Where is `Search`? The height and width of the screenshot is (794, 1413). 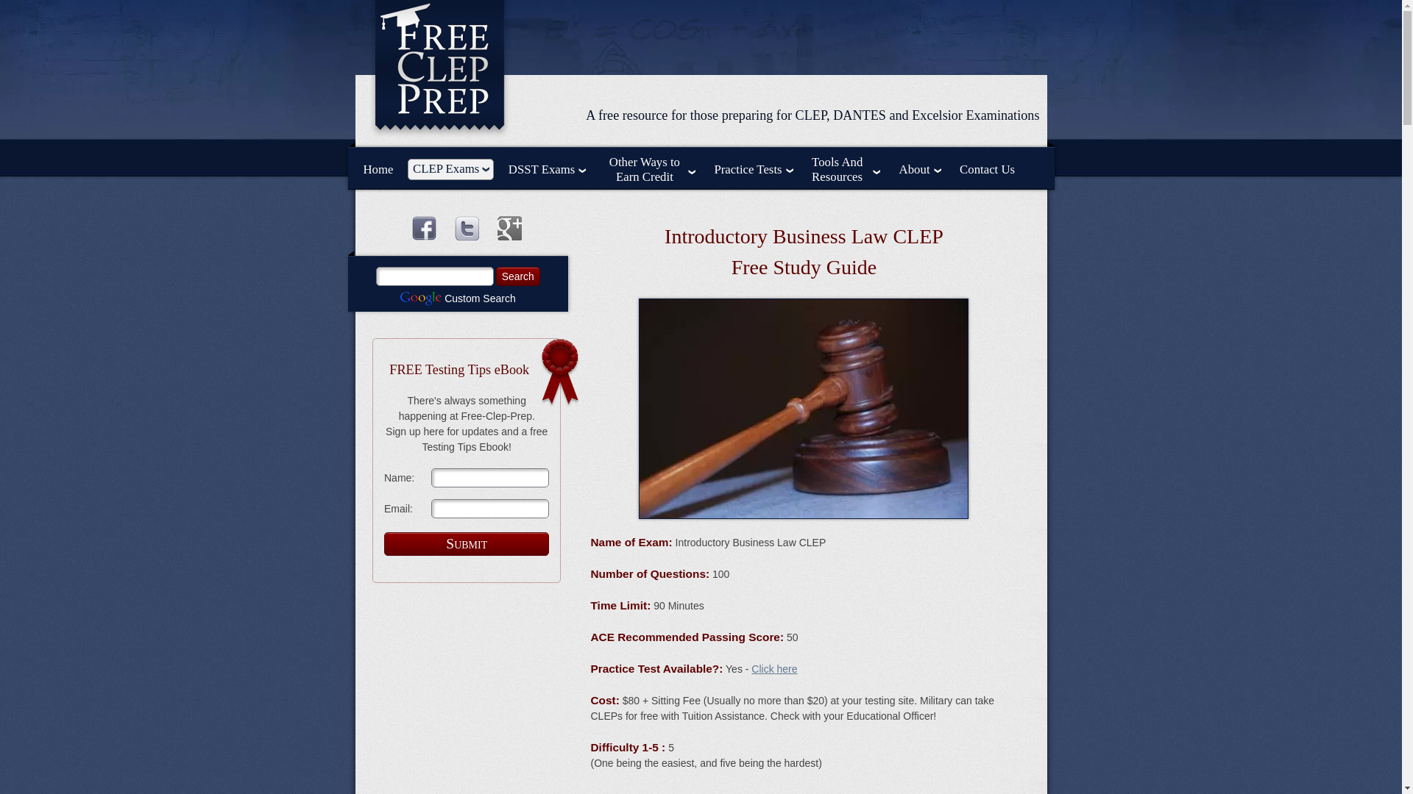 Search is located at coordinates (517, 275).